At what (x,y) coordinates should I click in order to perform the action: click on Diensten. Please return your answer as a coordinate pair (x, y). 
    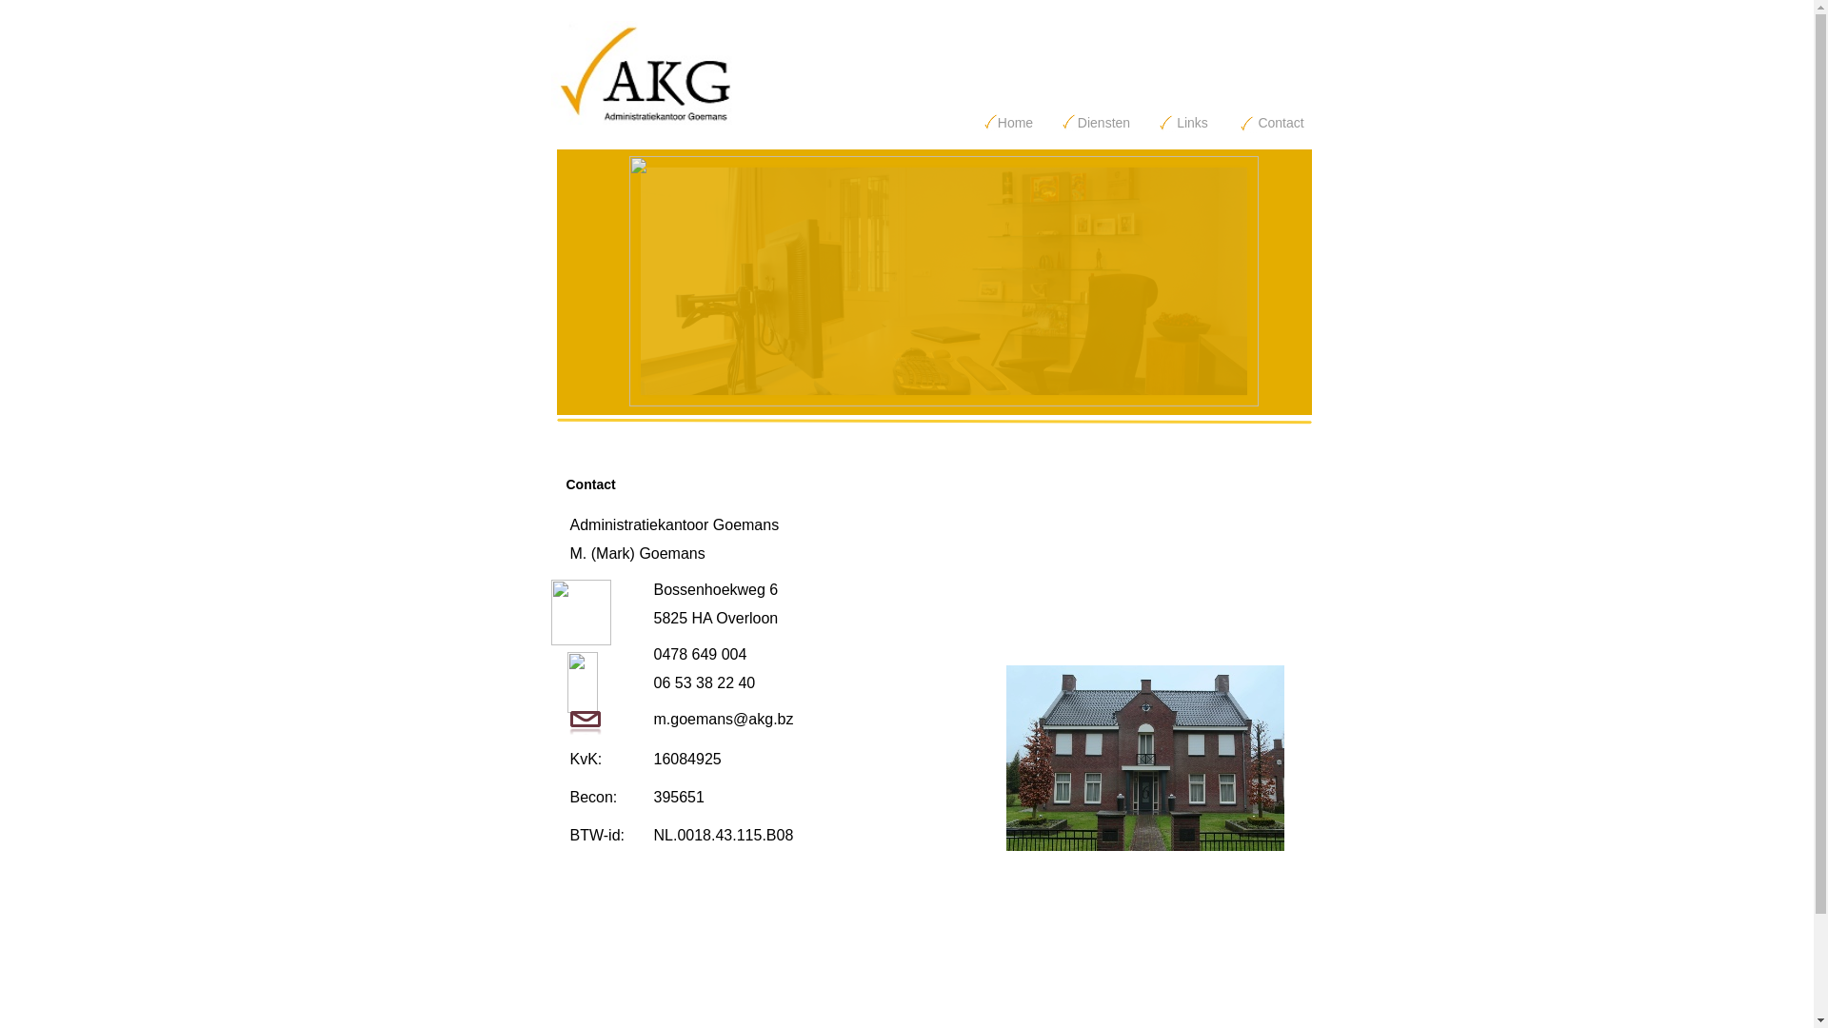
    Looking at the image, I should click on (1104, 122).